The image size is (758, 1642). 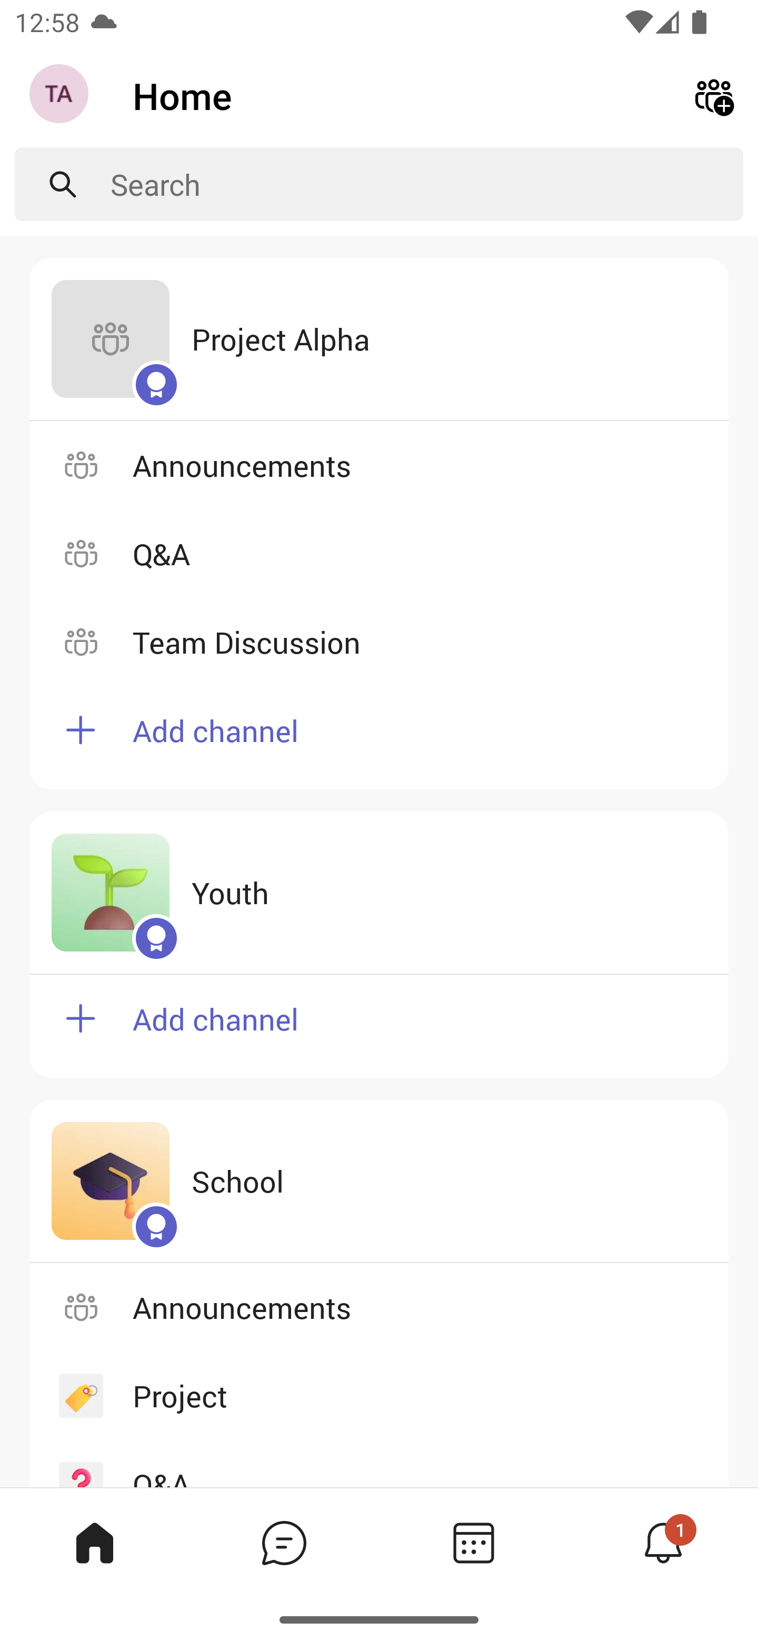 I want to click on Home tab, 1 of 4, so click(x=95, y=1542).